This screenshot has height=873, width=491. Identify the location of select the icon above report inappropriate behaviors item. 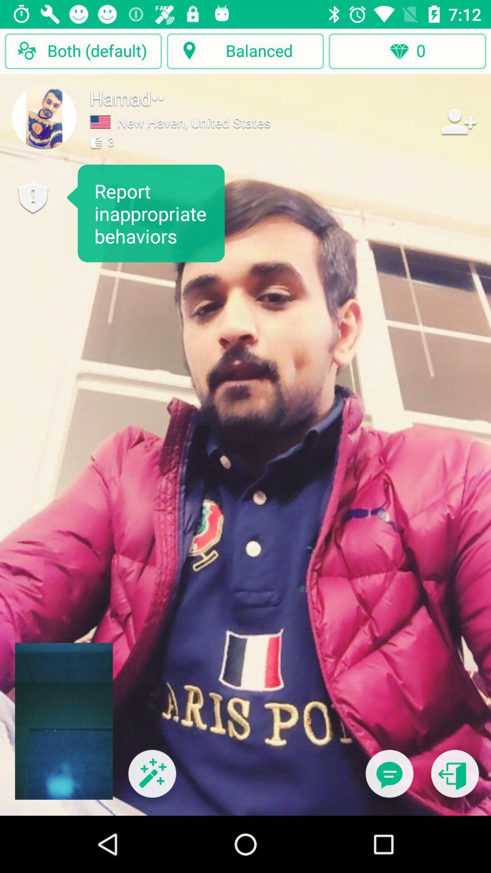
(44, 117).